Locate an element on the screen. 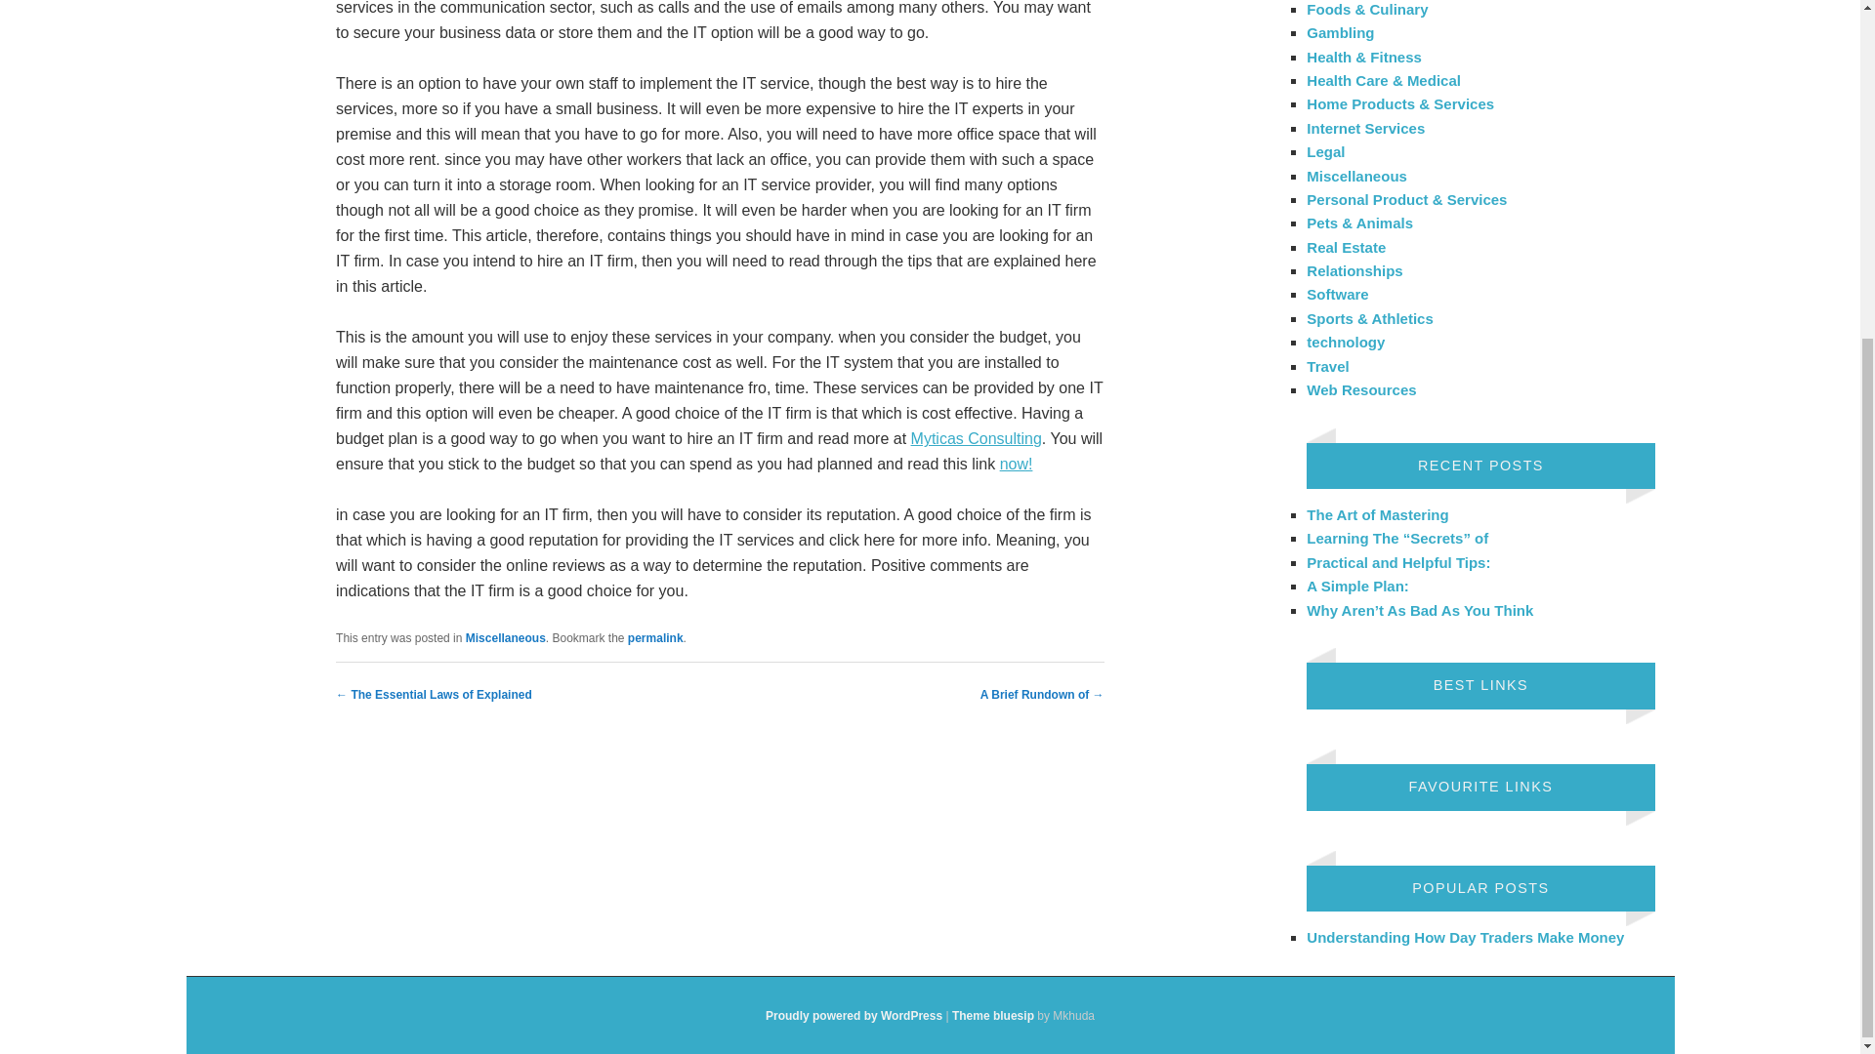 The image size is (1875, 1054). technology is located at coordinates (1346, 342).